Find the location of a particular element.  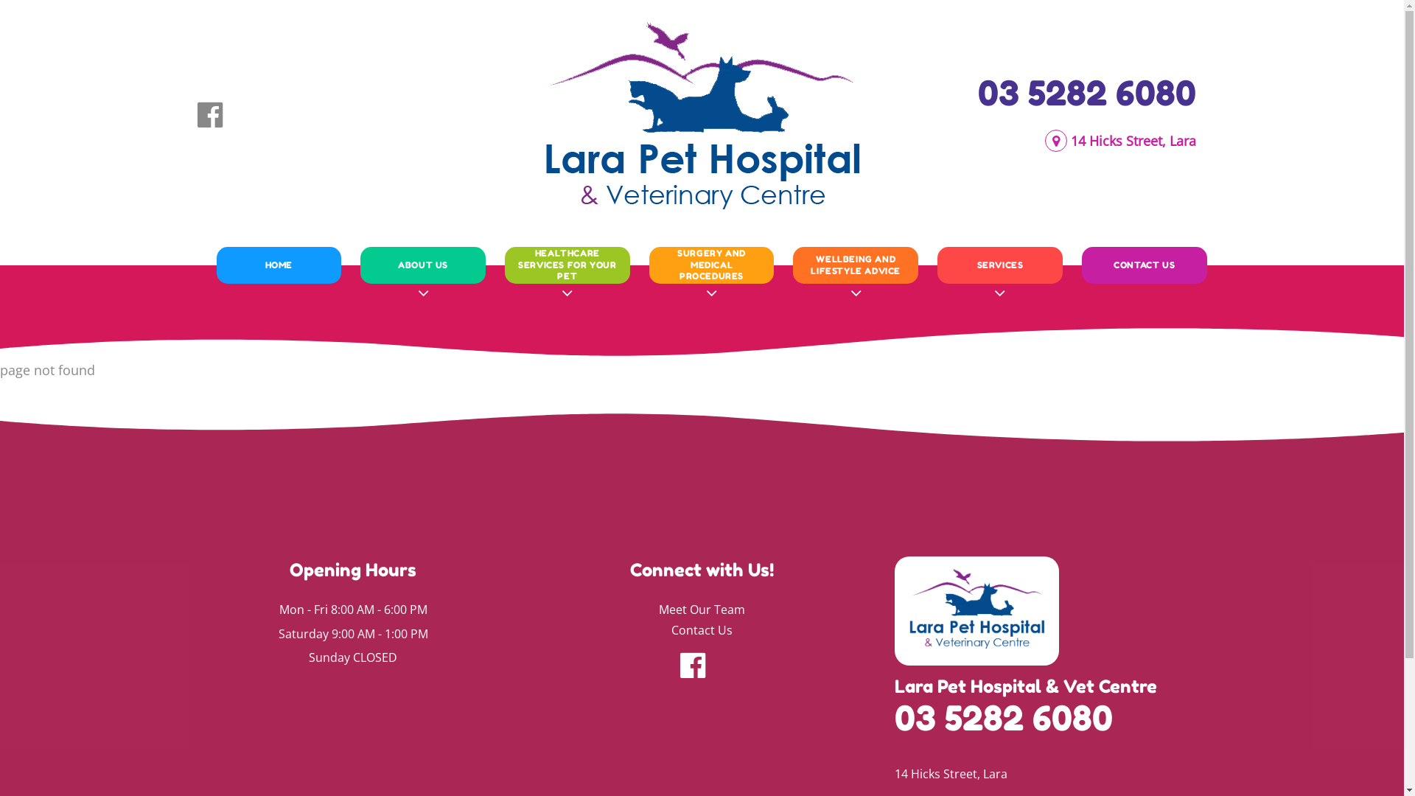

ABOUT US is located at coordinates (423, 265).